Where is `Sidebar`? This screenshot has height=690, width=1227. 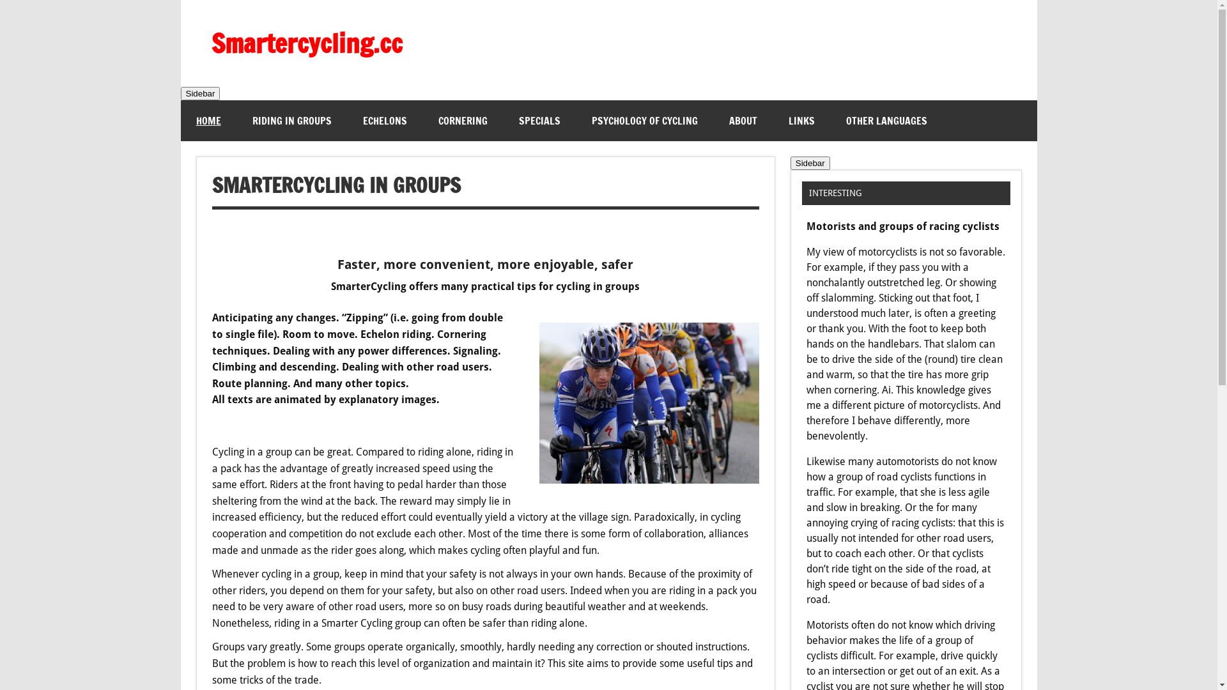 Sidebar is located at coordinates (810, 164).